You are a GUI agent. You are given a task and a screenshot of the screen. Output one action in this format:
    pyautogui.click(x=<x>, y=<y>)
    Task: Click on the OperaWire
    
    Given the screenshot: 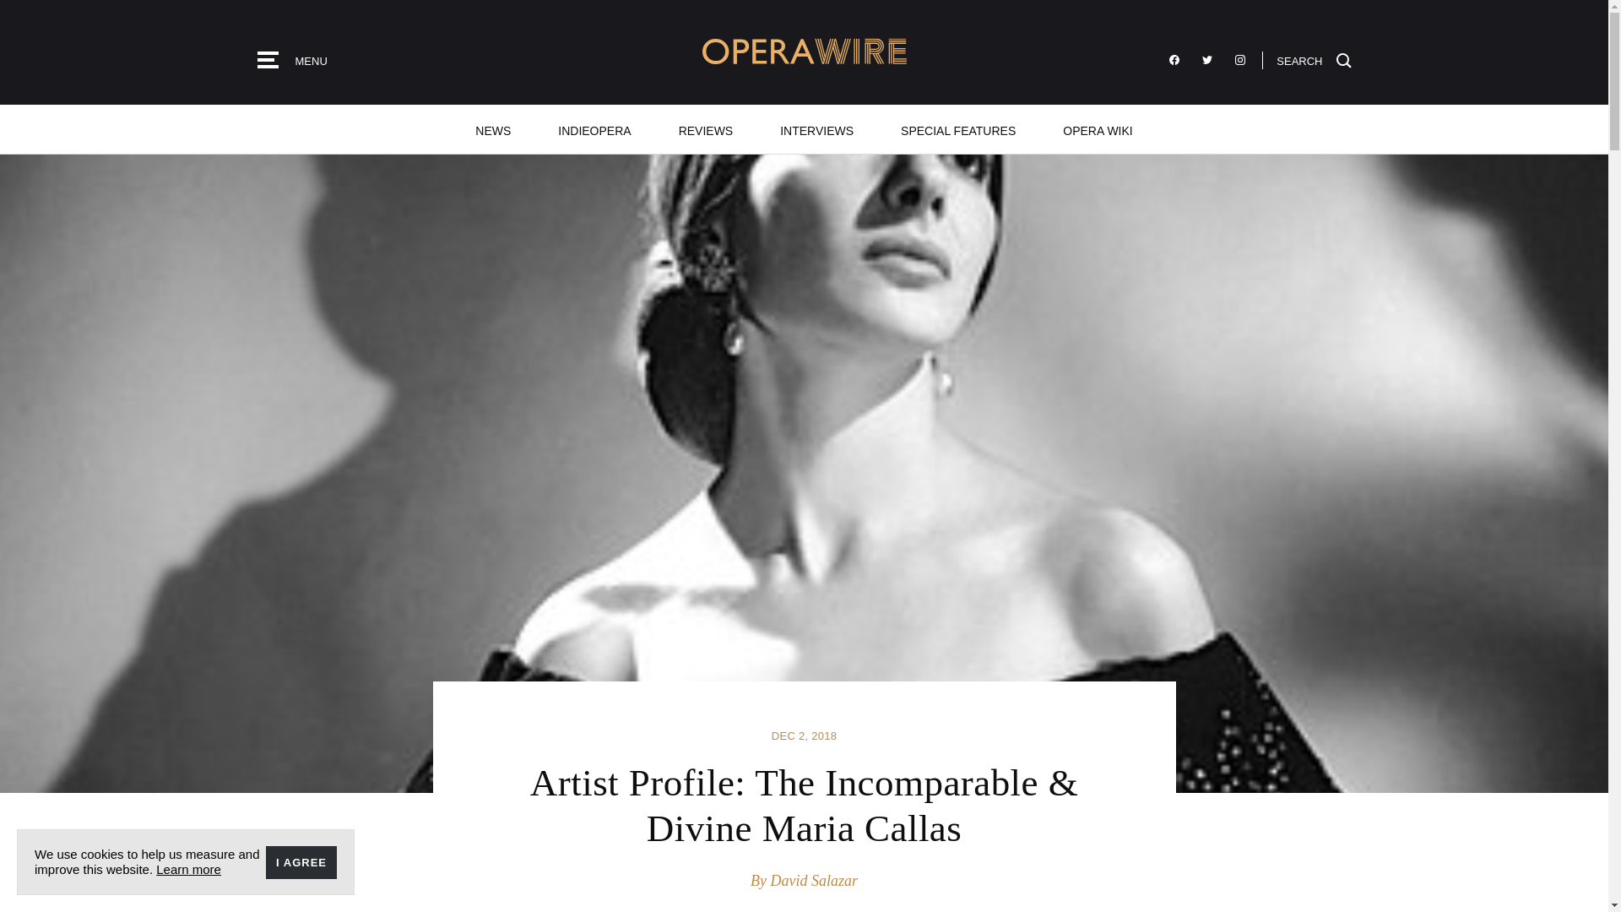 What is the action you would take?
    pyautogui.click(x=804, y=52)
    